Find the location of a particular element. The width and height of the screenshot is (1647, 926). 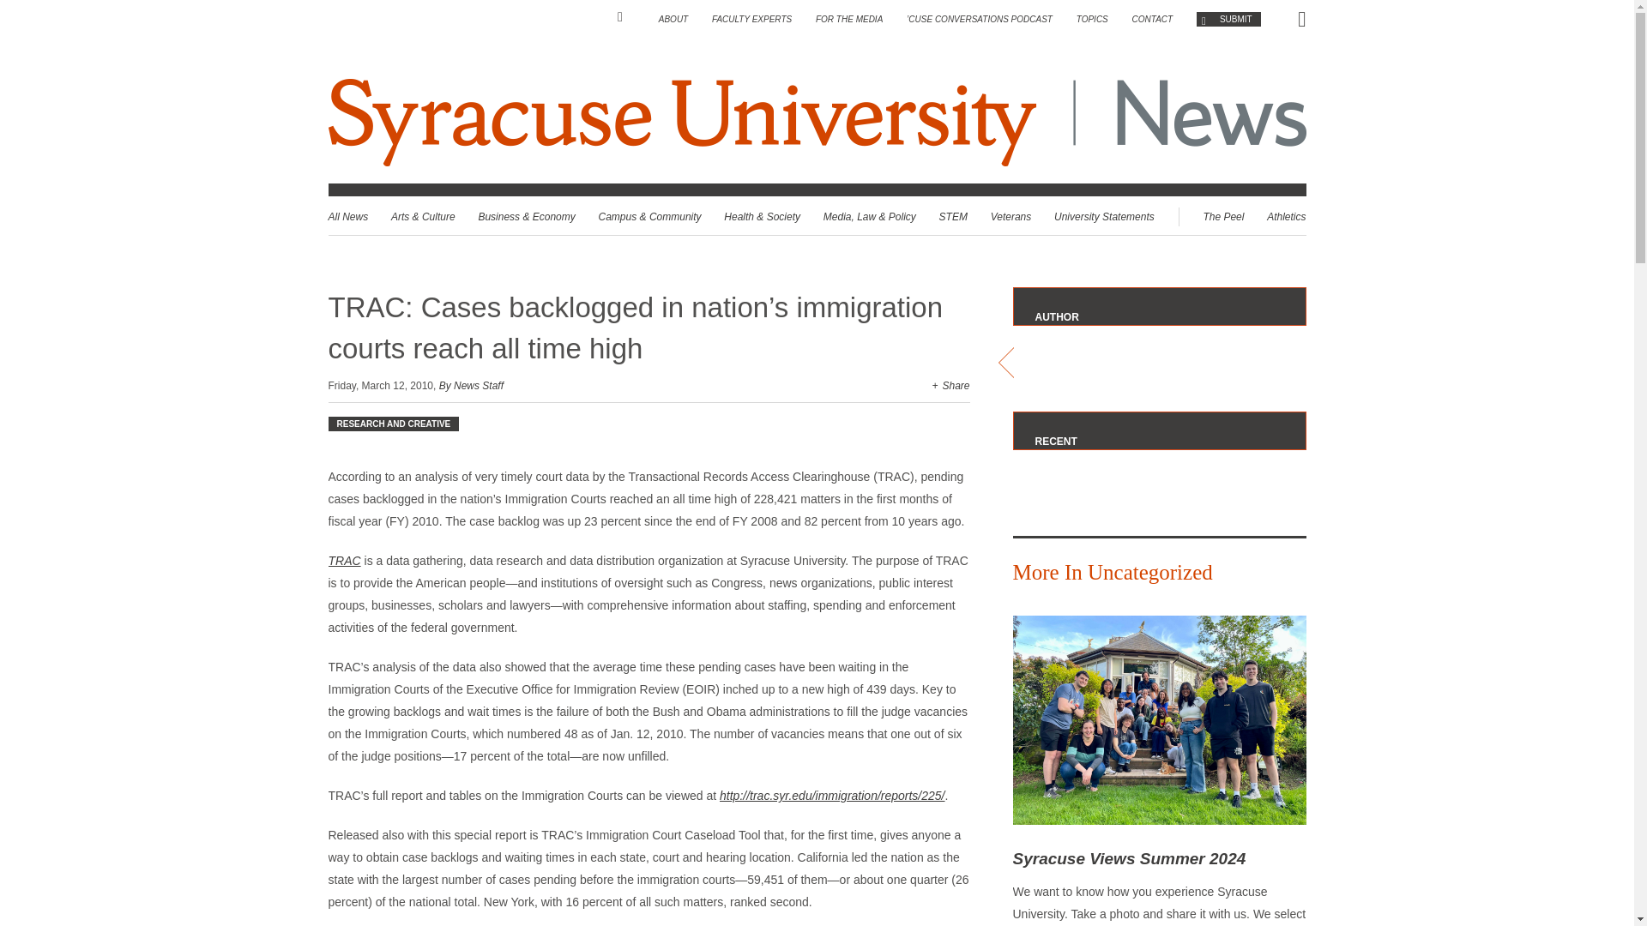

Submit is located at coordinates (1228, 19).